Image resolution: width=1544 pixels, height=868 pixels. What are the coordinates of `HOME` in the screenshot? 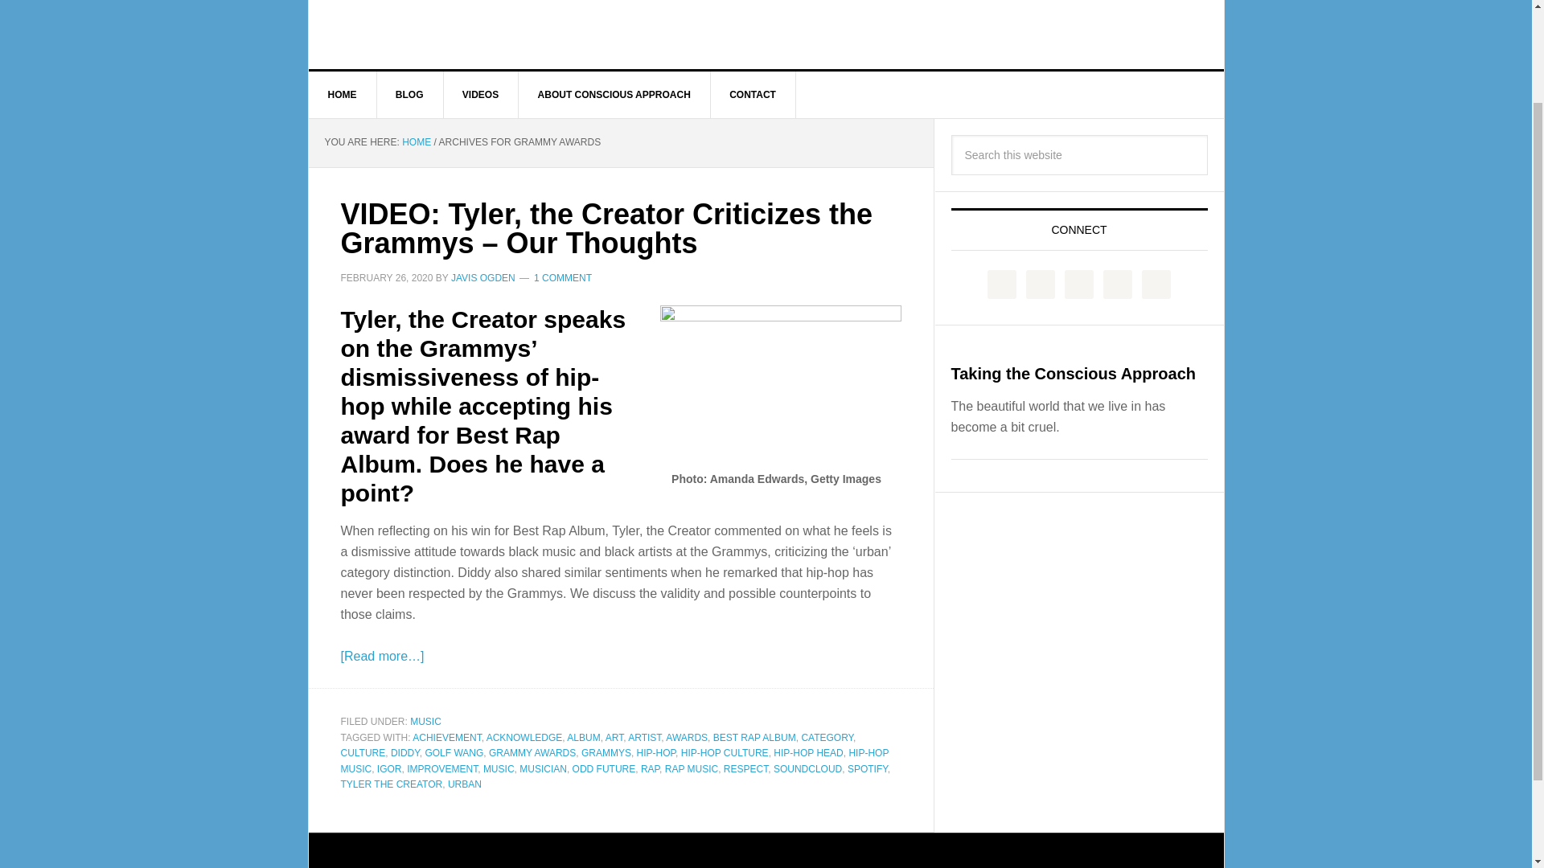 It's located at (416, 141).